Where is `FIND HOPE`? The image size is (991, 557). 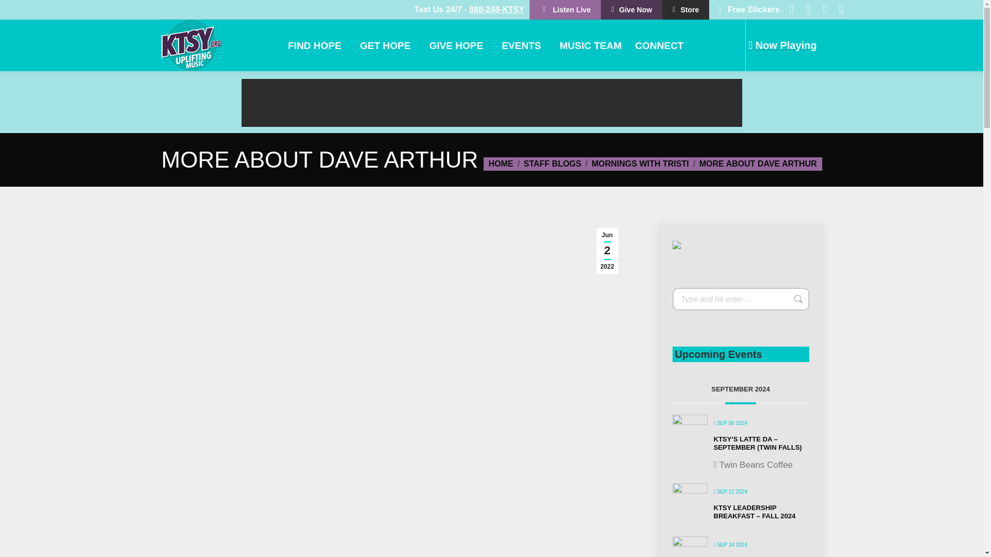
FIND HOPE is located at coordinates (317, 45).